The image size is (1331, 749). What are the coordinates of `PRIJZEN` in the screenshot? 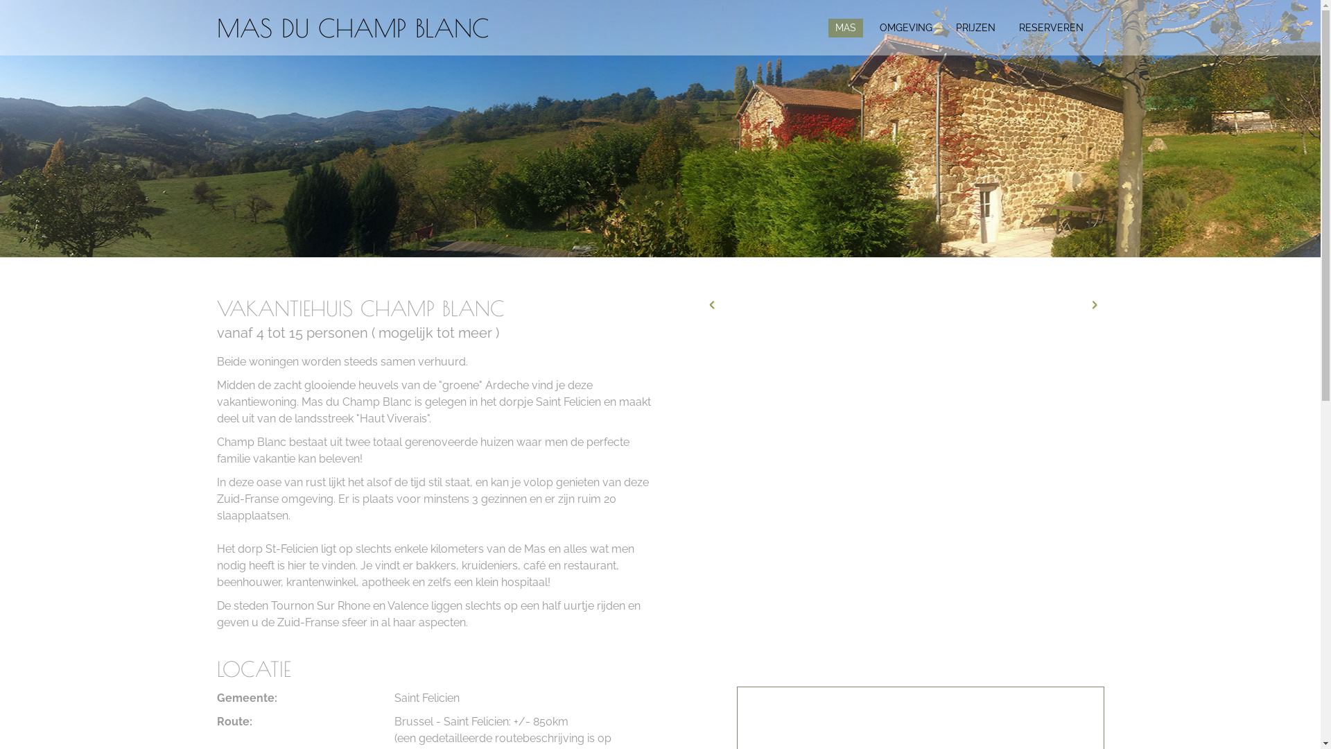 It's located at (975, 28).